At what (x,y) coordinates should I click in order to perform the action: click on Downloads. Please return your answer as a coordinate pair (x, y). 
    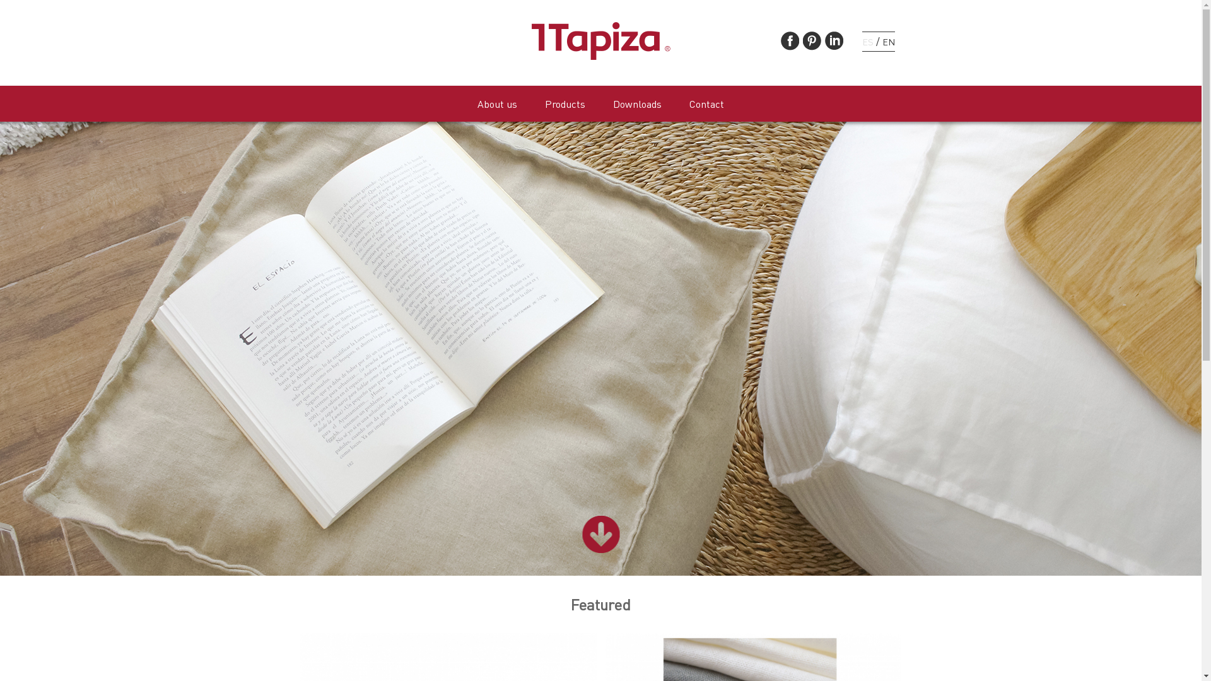
    Looking at the image, I should click on (637, 105).